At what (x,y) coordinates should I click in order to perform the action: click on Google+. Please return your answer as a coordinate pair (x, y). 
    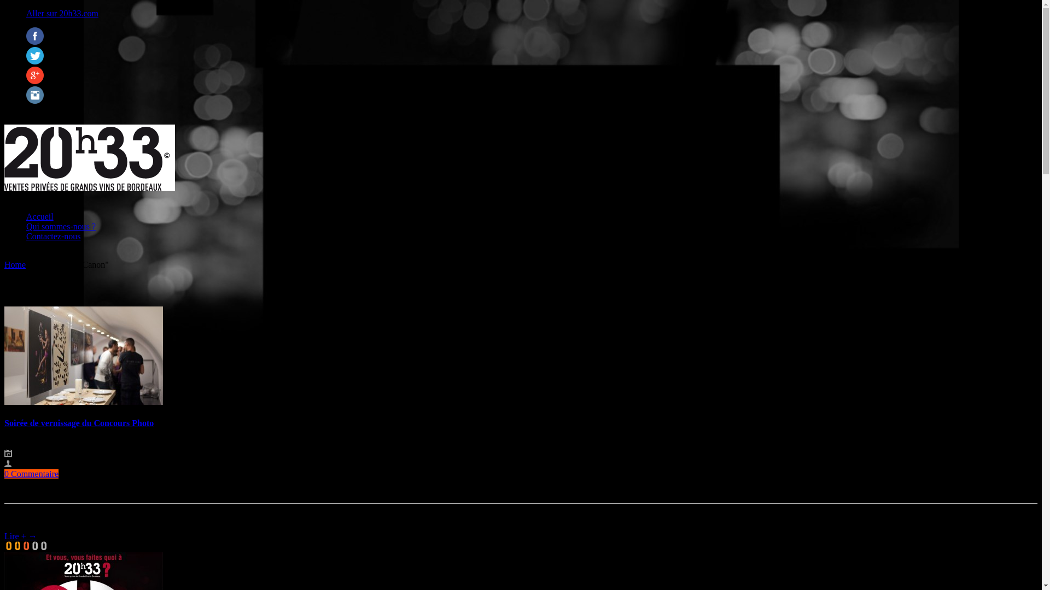
    Looking at the image, I should click on (35, 81).